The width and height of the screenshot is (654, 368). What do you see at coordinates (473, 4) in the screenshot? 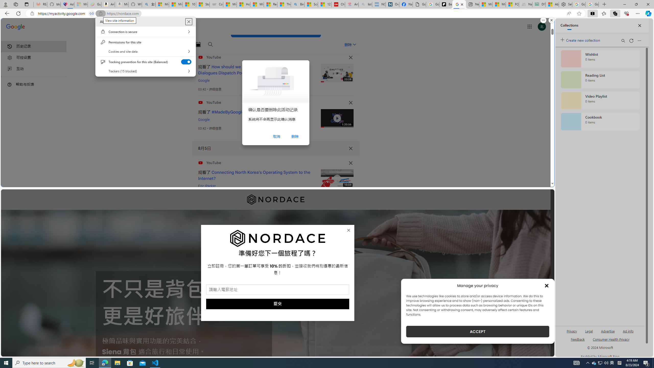
I see `New tab` at bounding box center [473, 4].